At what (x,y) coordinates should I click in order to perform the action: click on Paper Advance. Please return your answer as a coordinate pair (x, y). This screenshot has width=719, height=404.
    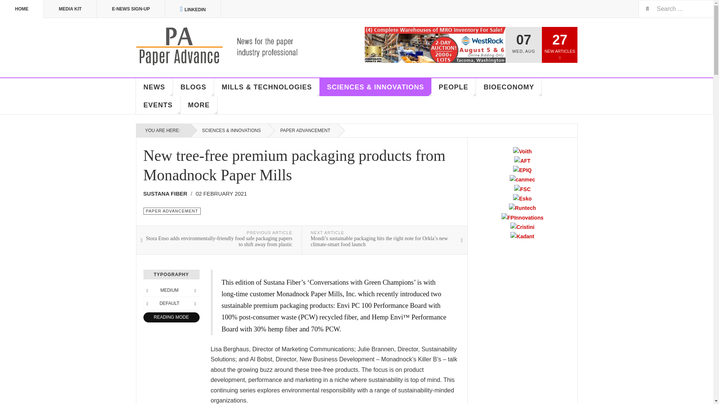
    Looking at the image, I should click on (228, 46).